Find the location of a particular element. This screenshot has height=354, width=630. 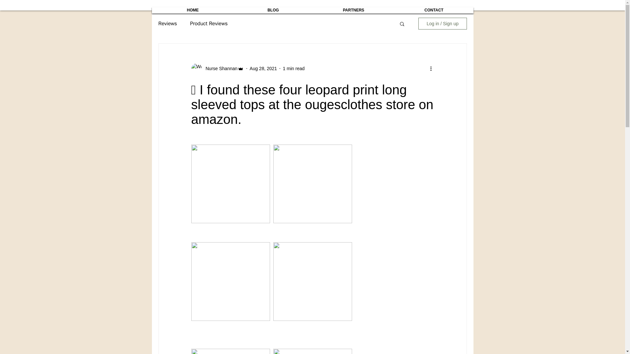

Product Reviews is located at coordinates (209, 24).